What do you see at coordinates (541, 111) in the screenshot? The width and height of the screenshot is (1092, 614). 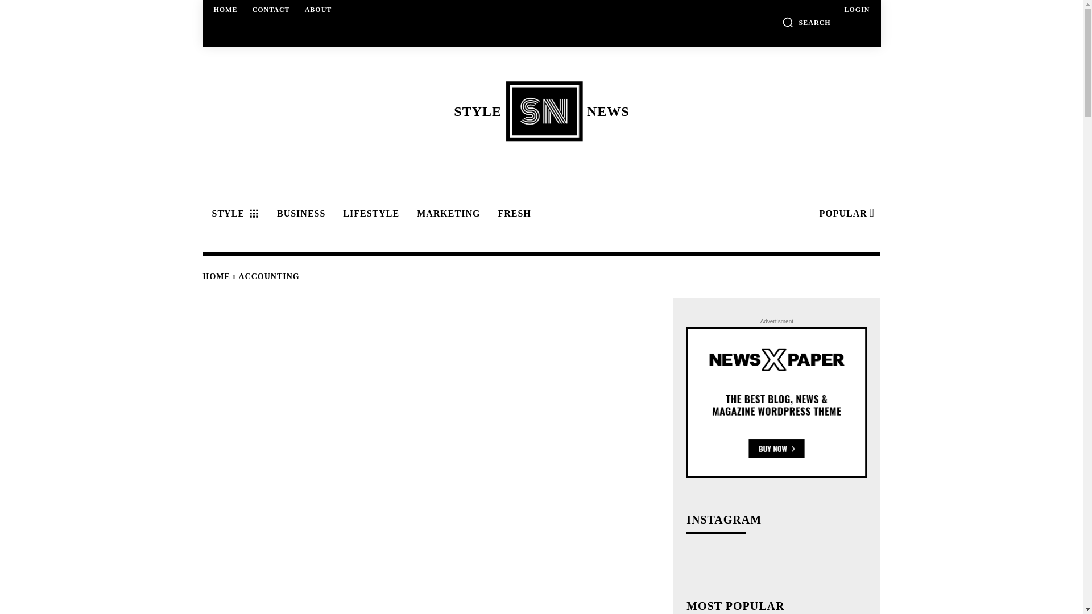 I see `POPULAR` at bounding box center [541, 111].